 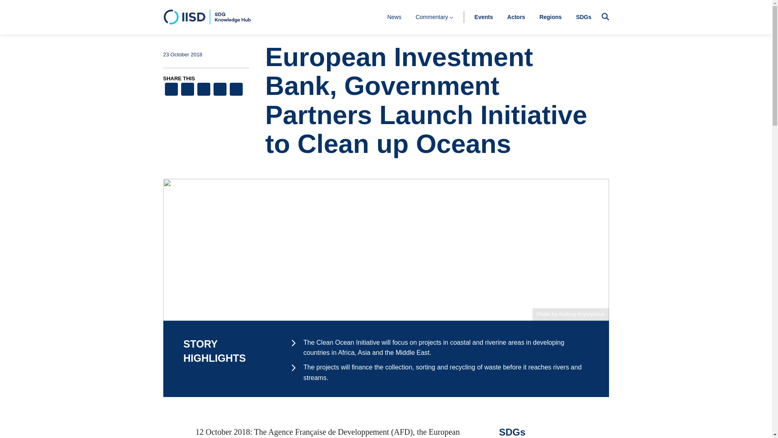 I want to click on LinkedIn, so click(x=220, y=90).